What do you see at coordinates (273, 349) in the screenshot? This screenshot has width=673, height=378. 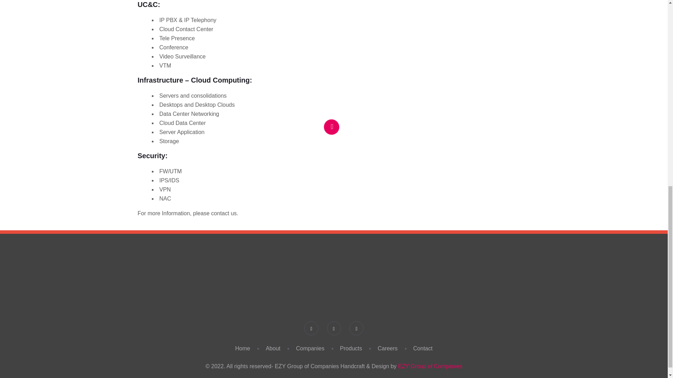 I see `About` at bounding box center [273, 349].